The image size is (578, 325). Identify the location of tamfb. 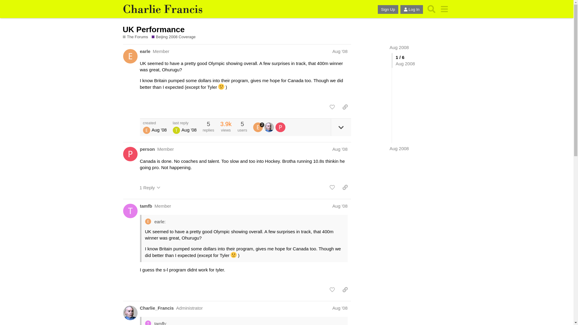
(146, 206).